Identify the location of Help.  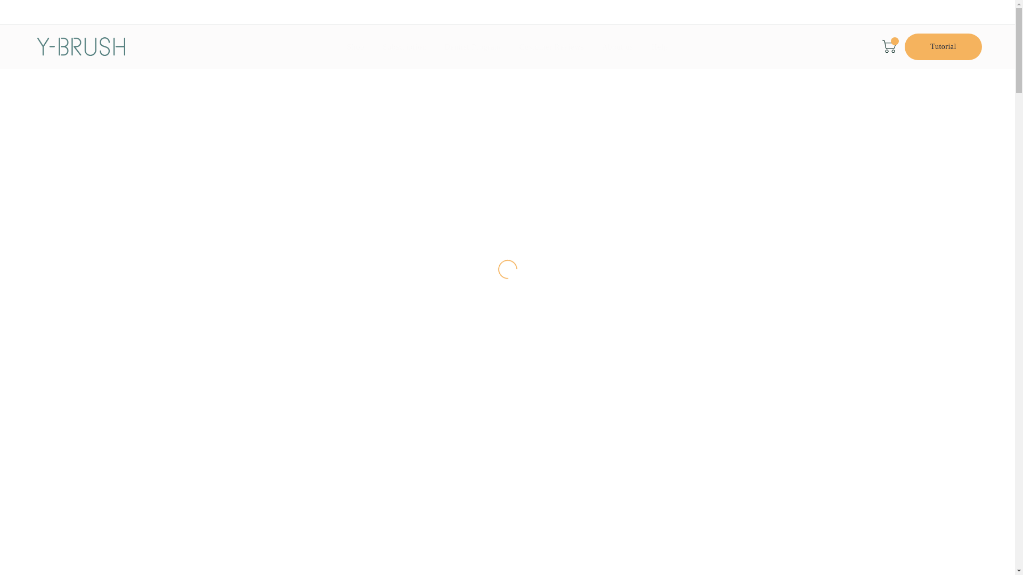
(660, 47).